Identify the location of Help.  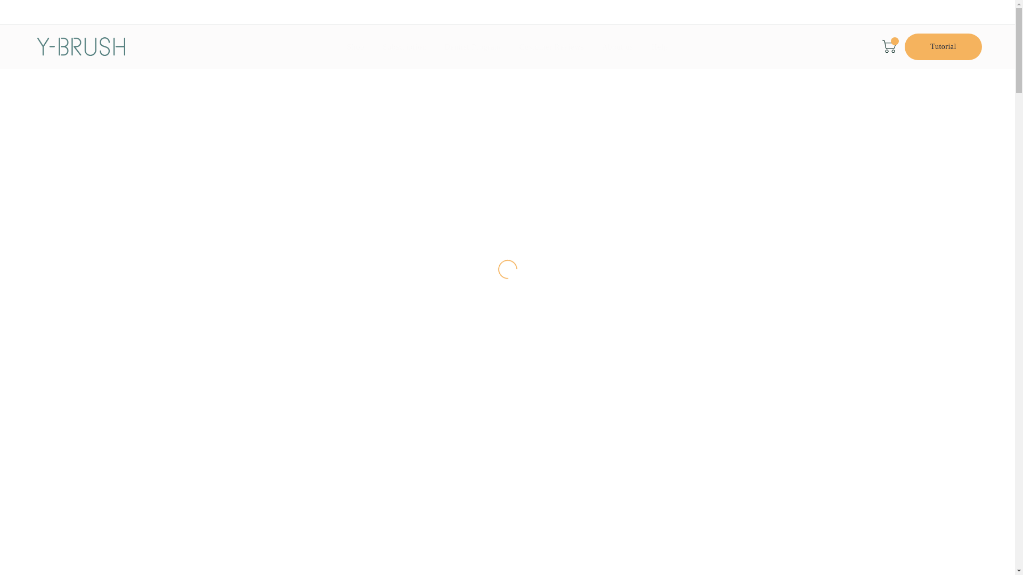
(660, 47).